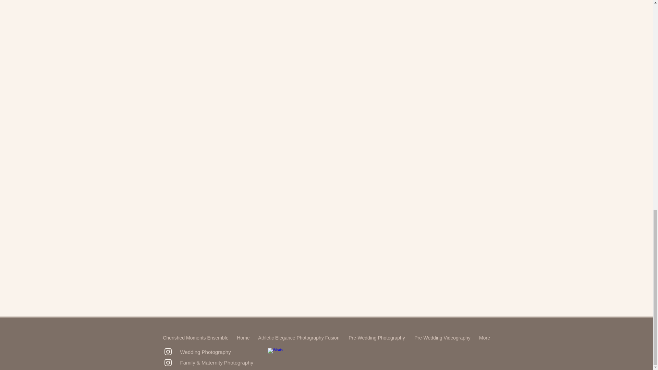  Describe the element at coordinates (195, 338) in the screenshot. I see `Cherished Moments Ensemble` at that location.